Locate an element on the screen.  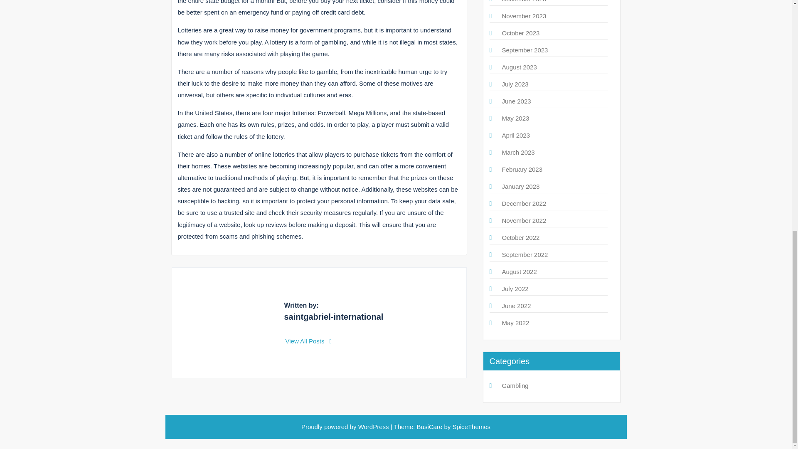
December 2023 is located at coordinates (524, 1).